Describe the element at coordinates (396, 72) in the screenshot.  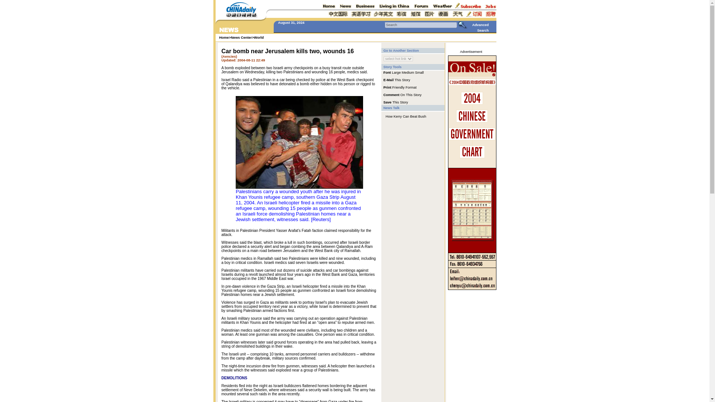
I see `Large` at that location.